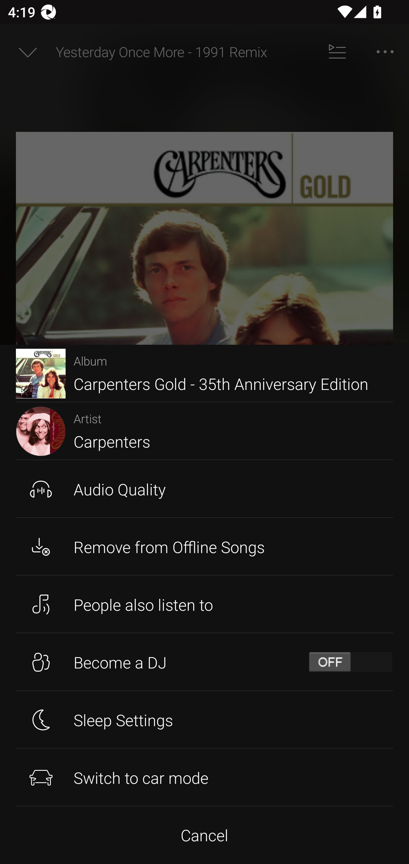 This screenshot has height=864, width=409. What do you see at coordinates (204, 720) in the screenshot?
I see `Sleep Settings` at bounding box center [204, 720].